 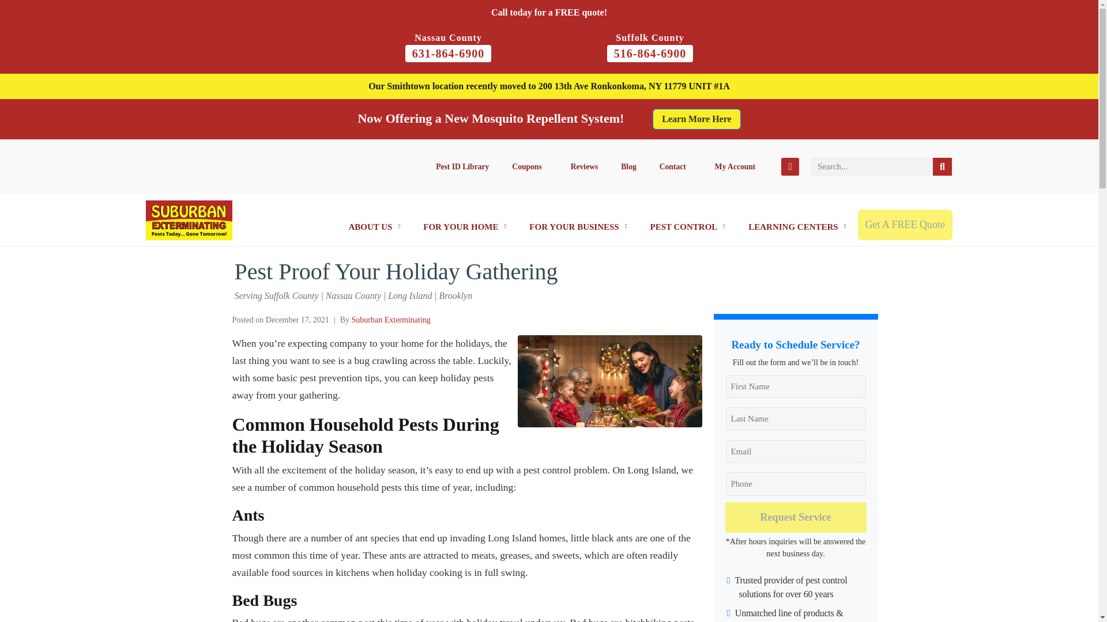 I want to click on Pest ID Library, so click(x=462, y=166).